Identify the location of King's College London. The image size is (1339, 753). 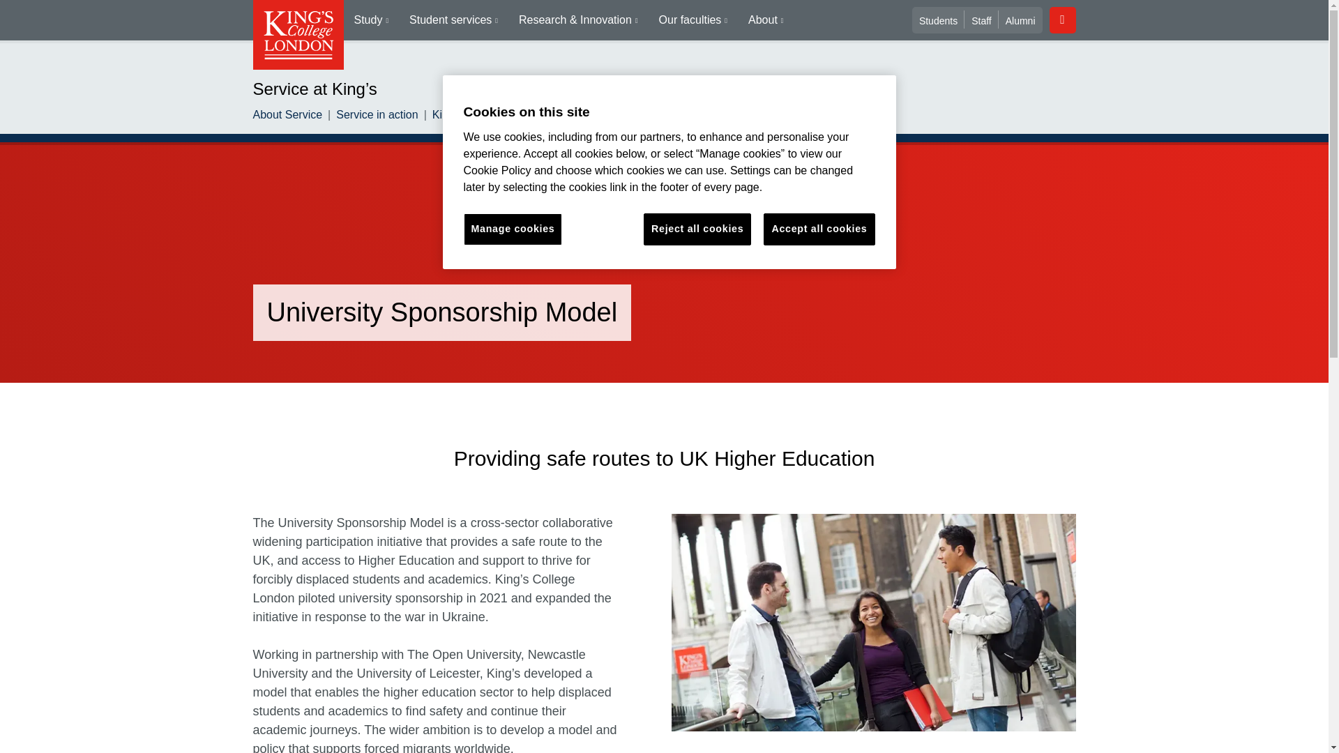
(297, 35).